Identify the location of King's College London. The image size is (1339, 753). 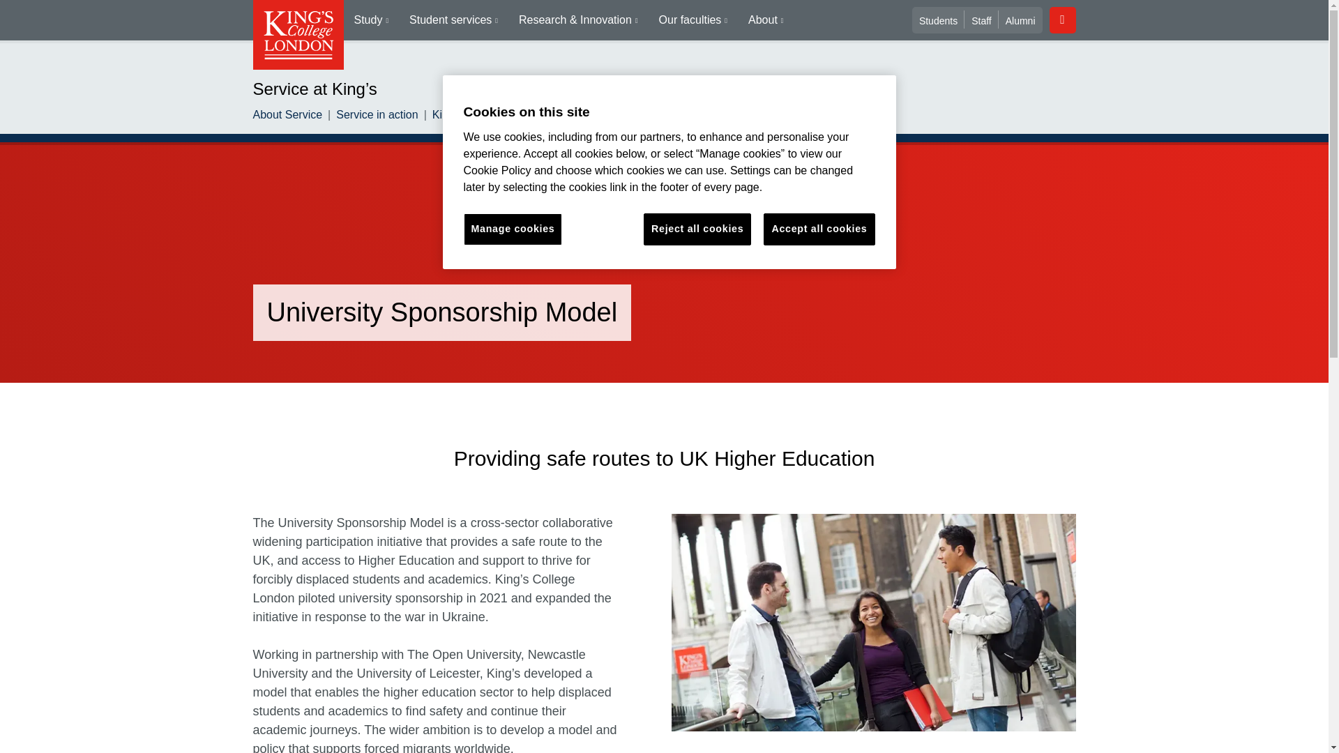
(297, 35).